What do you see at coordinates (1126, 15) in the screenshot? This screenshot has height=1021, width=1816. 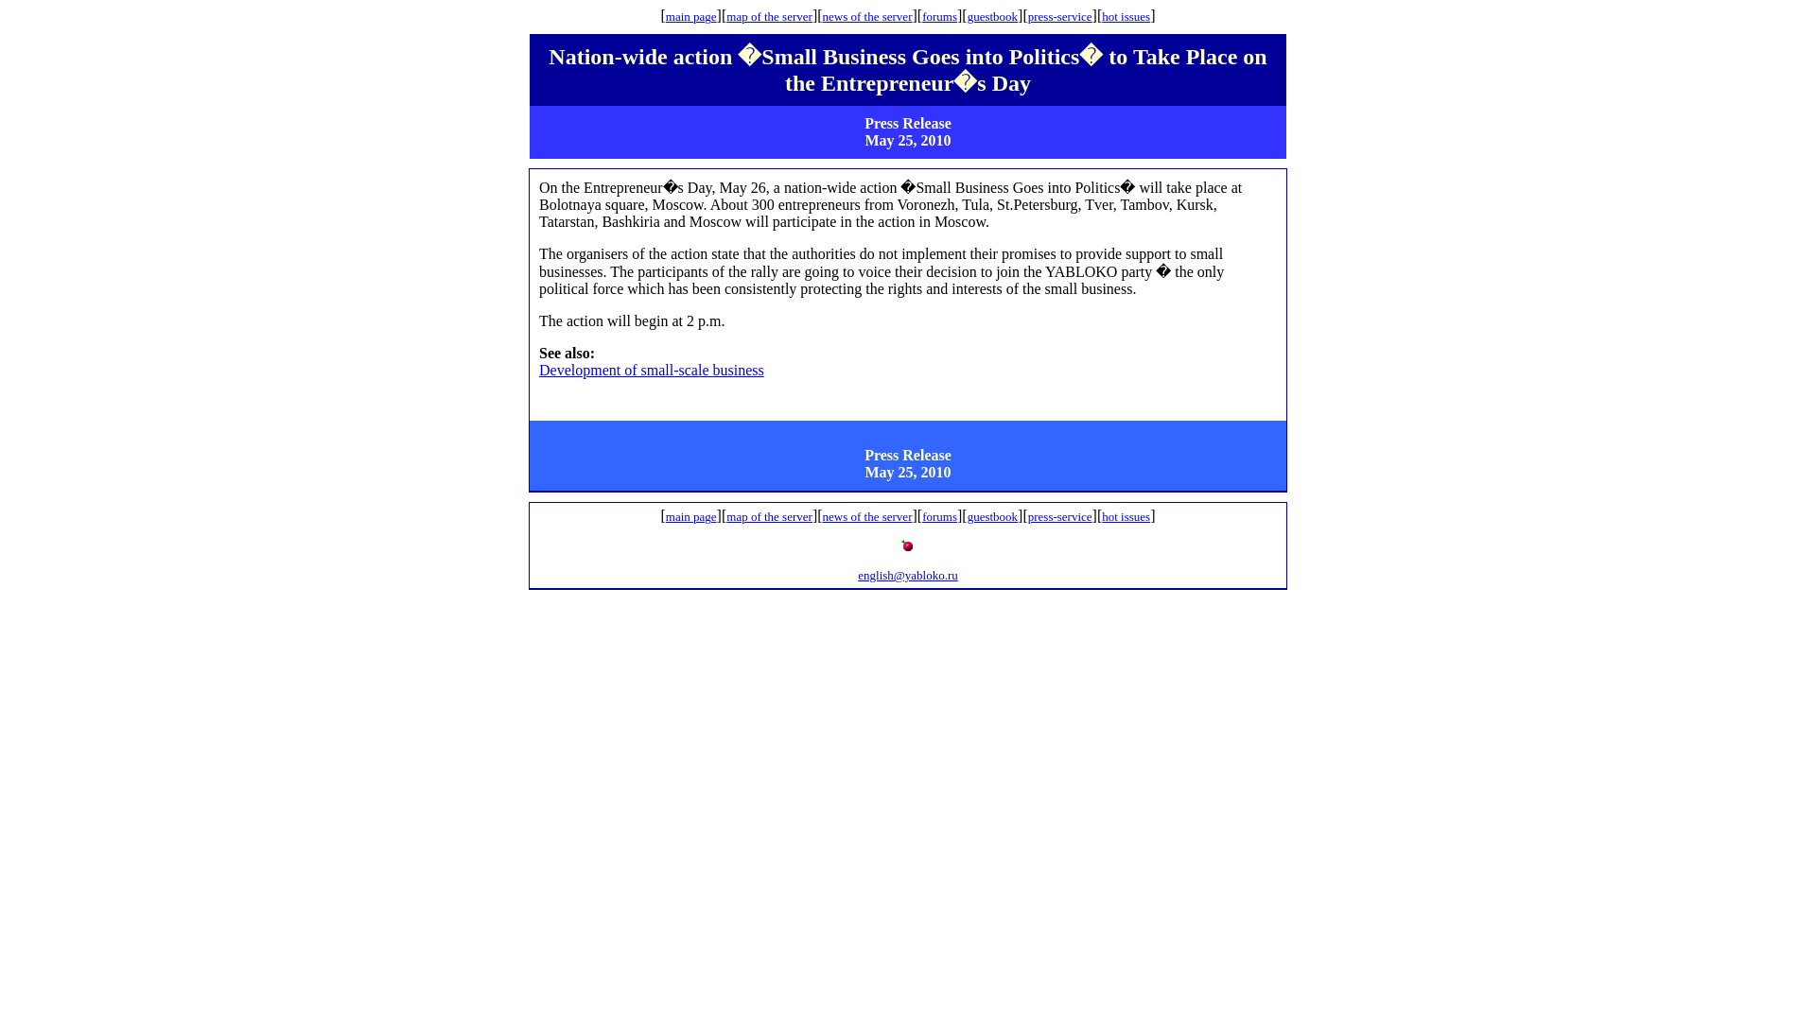 I see `hot issues` at bounding box center [1126, 15].